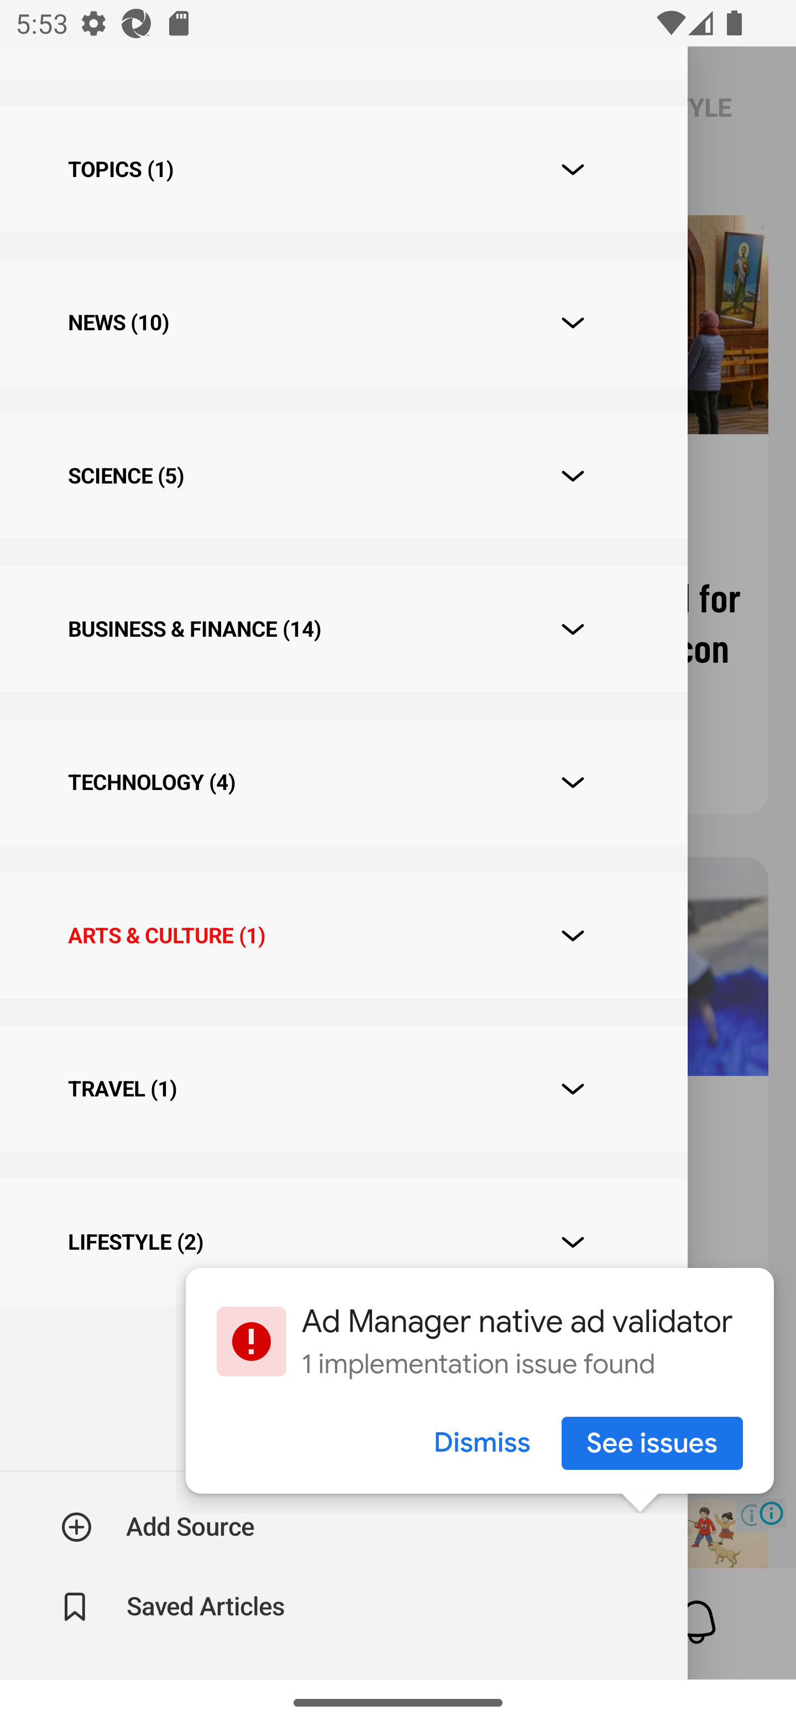 This screenshot has height=1726, width=796. I want to click on ARTS & CULTURE  (1) Expand Button, so click(343, 935).